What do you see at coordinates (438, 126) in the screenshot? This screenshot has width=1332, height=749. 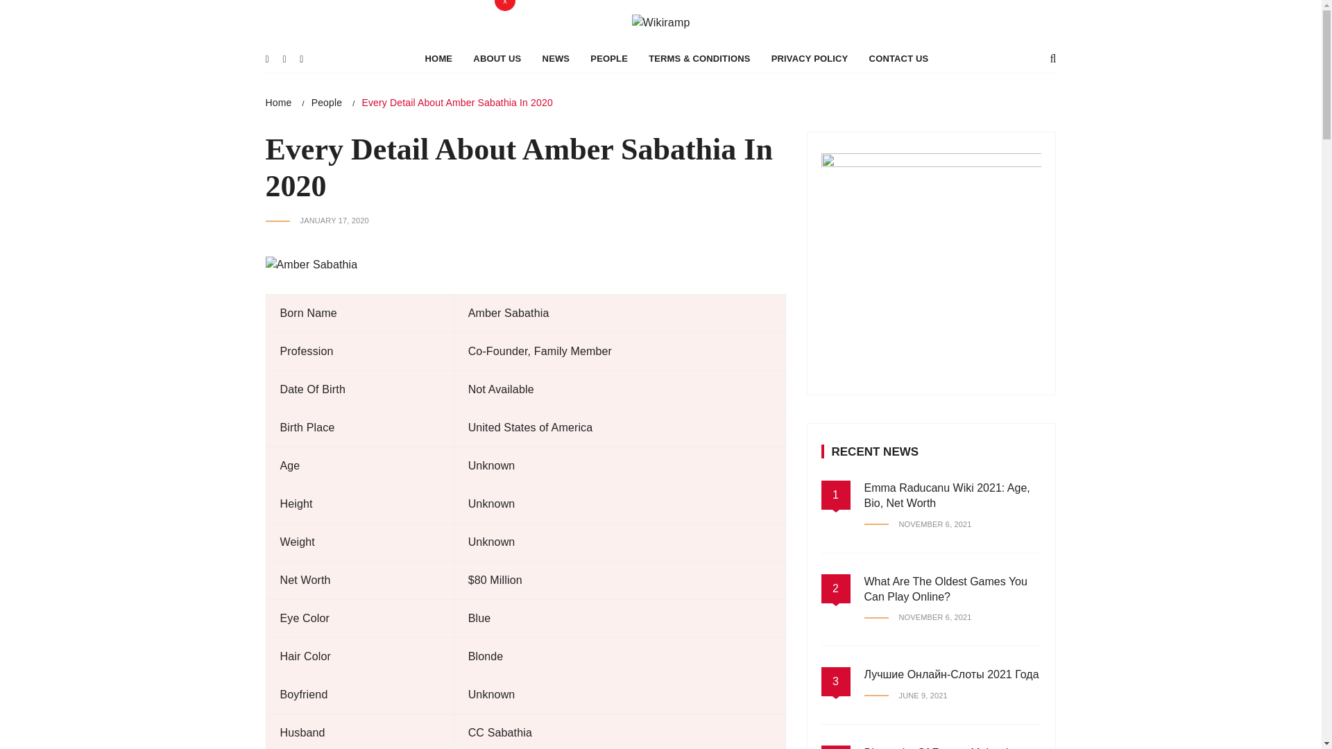 I see `HOME` at bounding box center [438, 126].